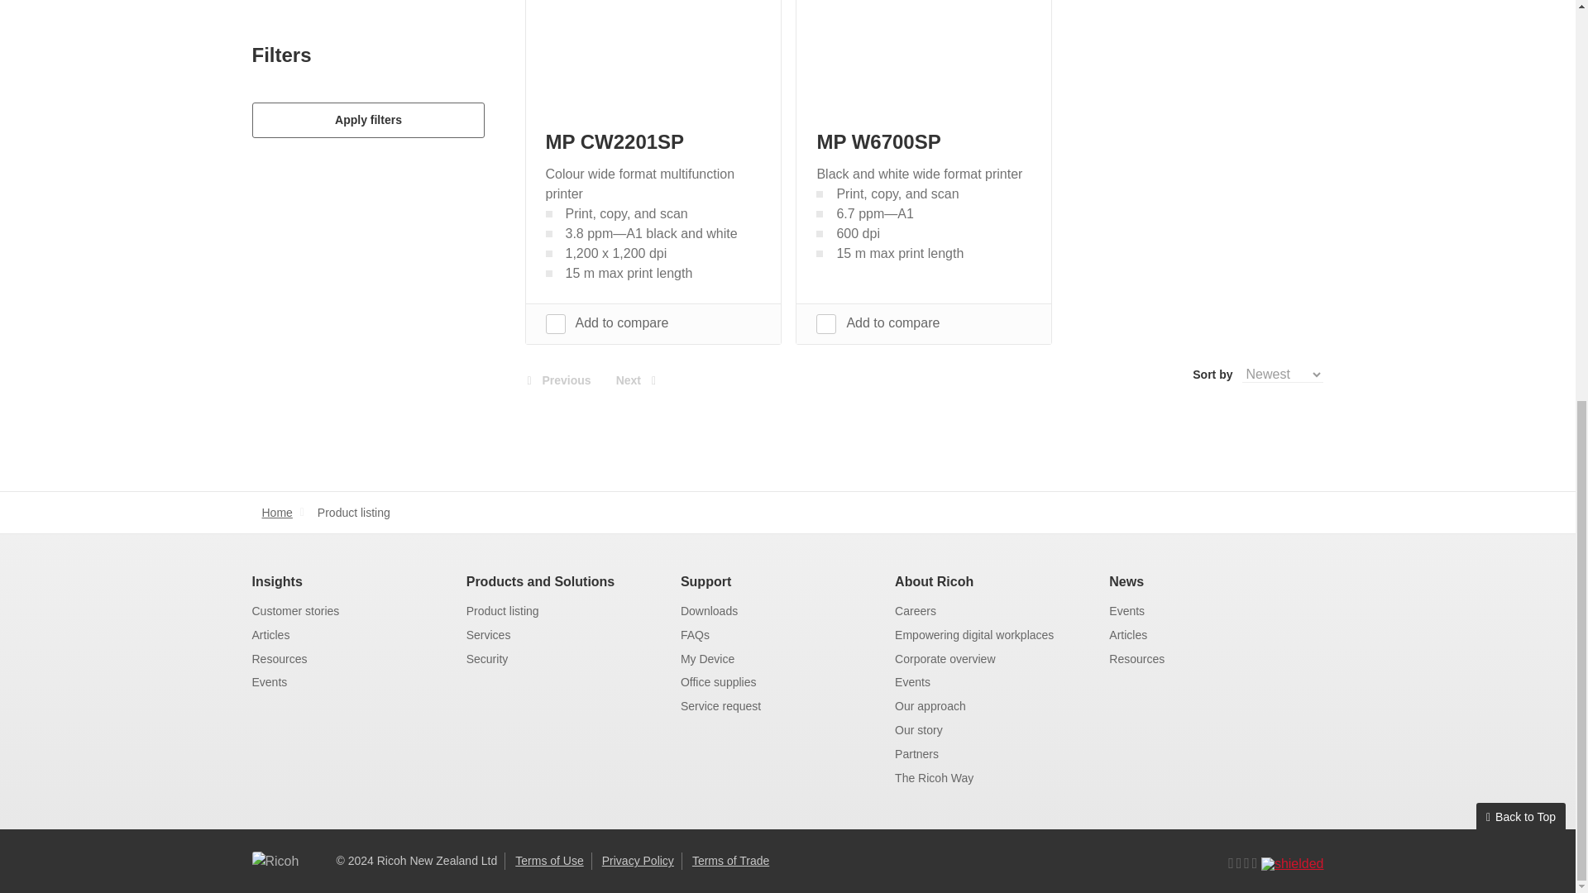  Describe the element at coordinates (554, 324) in the screenshot. I see `on` at that location.